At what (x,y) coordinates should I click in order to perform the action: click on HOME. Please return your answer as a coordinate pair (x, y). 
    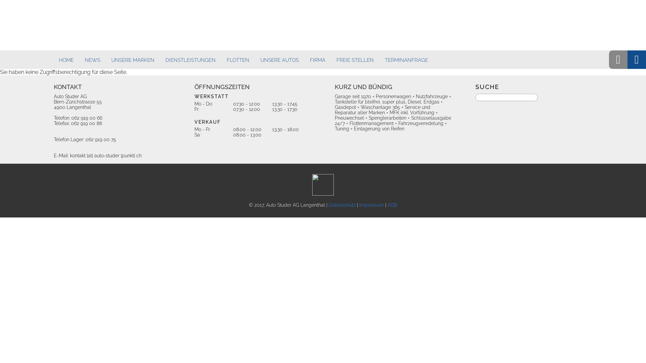
    Looking at the image, I should click on (66, 60).